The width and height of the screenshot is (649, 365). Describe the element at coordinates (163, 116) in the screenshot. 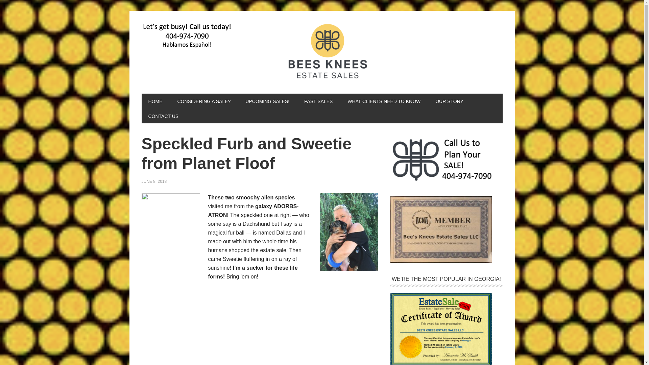

I see `CONTACT US` at that location.